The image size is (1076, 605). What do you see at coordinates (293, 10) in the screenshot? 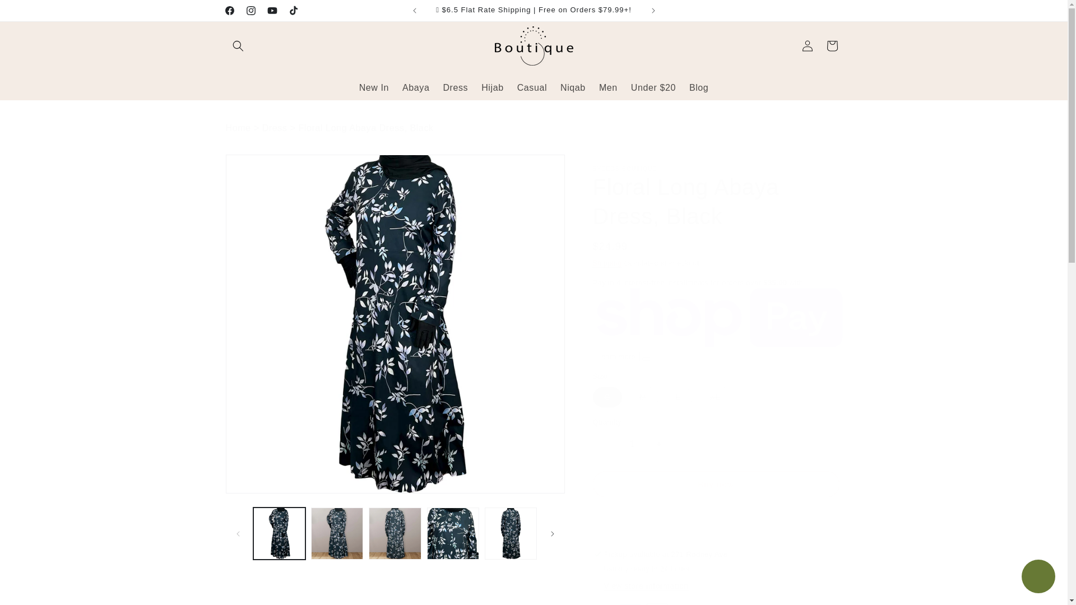
I see `TikTok` at bounding box center [293, 10].